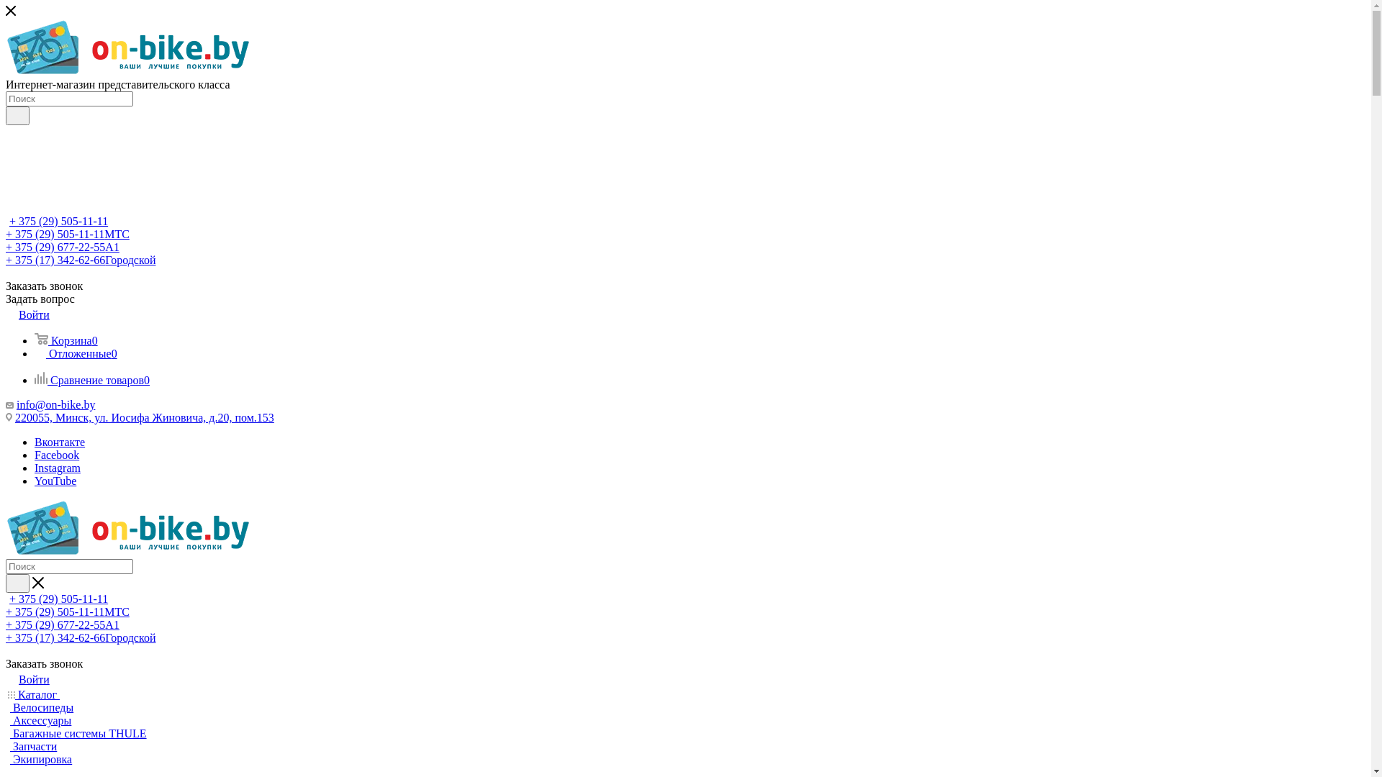  What do you see at coordinates (55, 481) in the screenshot?
I see `YouTube` at bounding box center [55, 481].